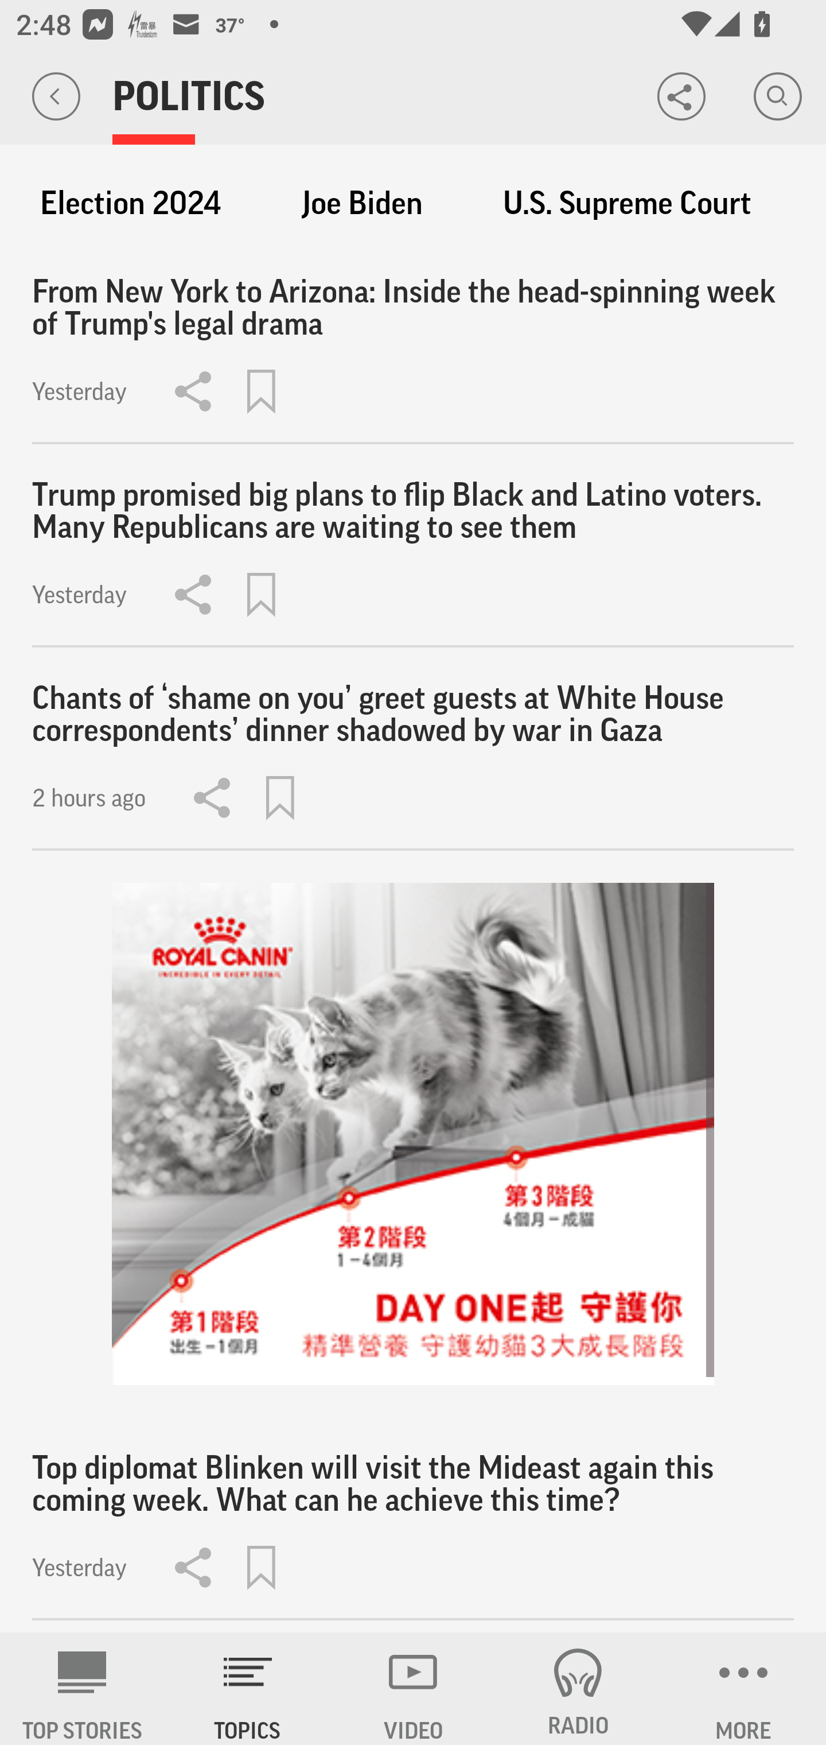  What do you see at coordinates (578, 1689) in the screenshot?
I see `RADIO` at bounding box center [578, 1689].